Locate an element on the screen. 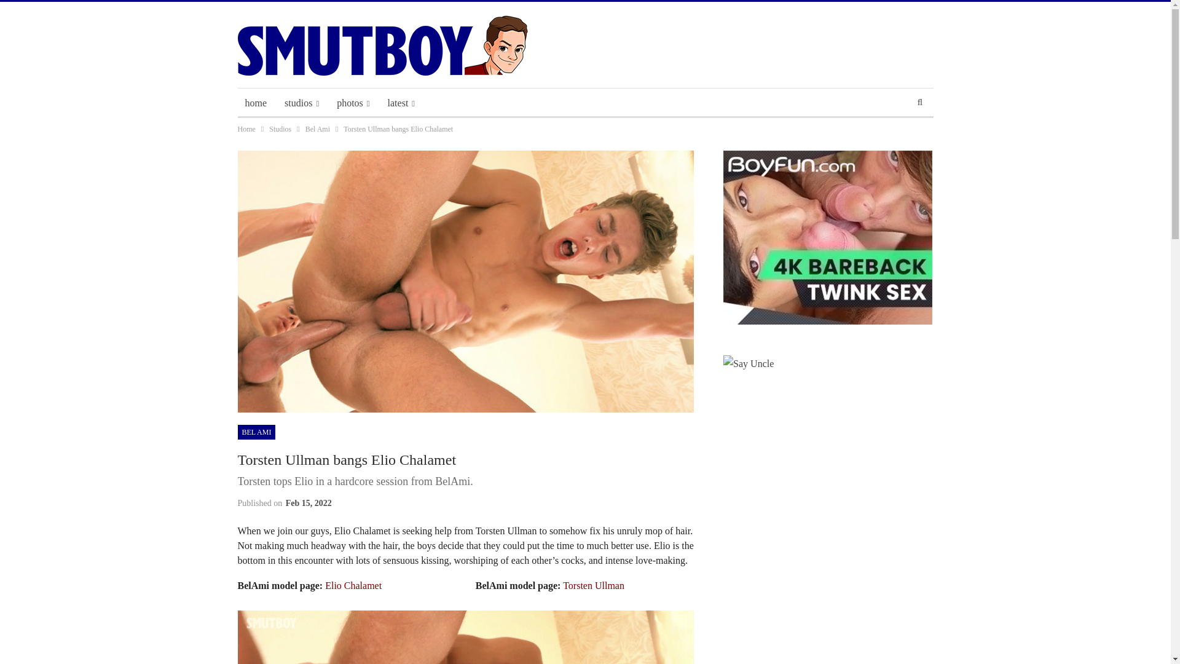 The width and height of the screenshot is (1180, 664). photos is located at coordinates (353, 103).